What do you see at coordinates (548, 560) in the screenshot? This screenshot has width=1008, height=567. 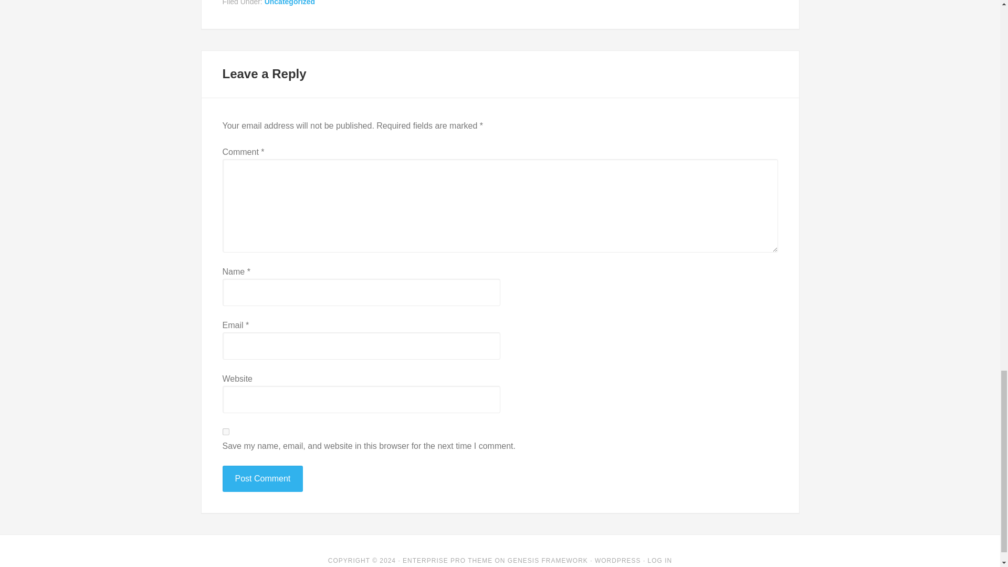 I see `GENESIS FRAMEWORK` at bounding box center [548, 560].